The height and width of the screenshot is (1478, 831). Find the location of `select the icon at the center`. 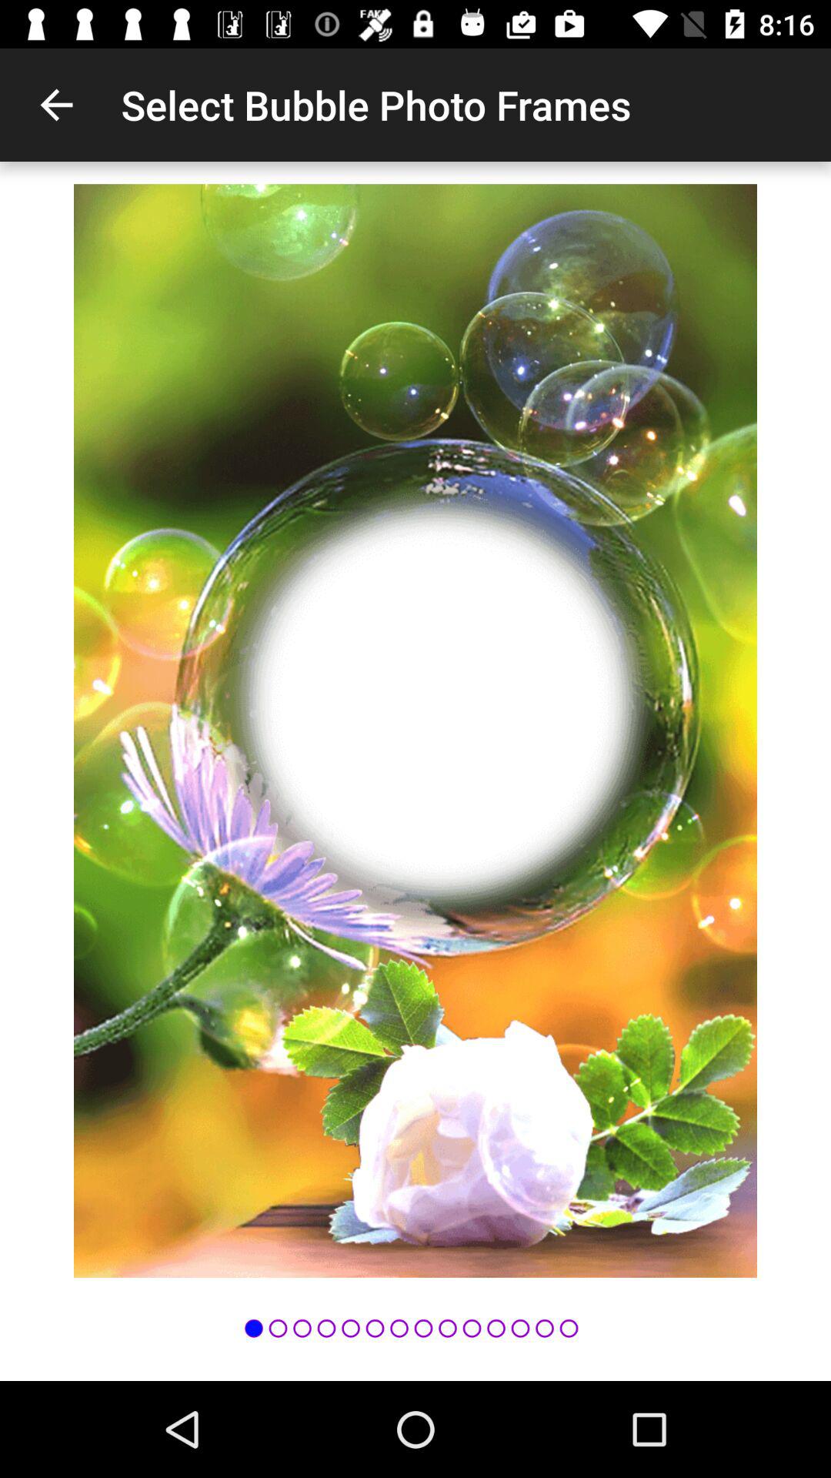

select the icon at the center is located at coordinates (415, 731).